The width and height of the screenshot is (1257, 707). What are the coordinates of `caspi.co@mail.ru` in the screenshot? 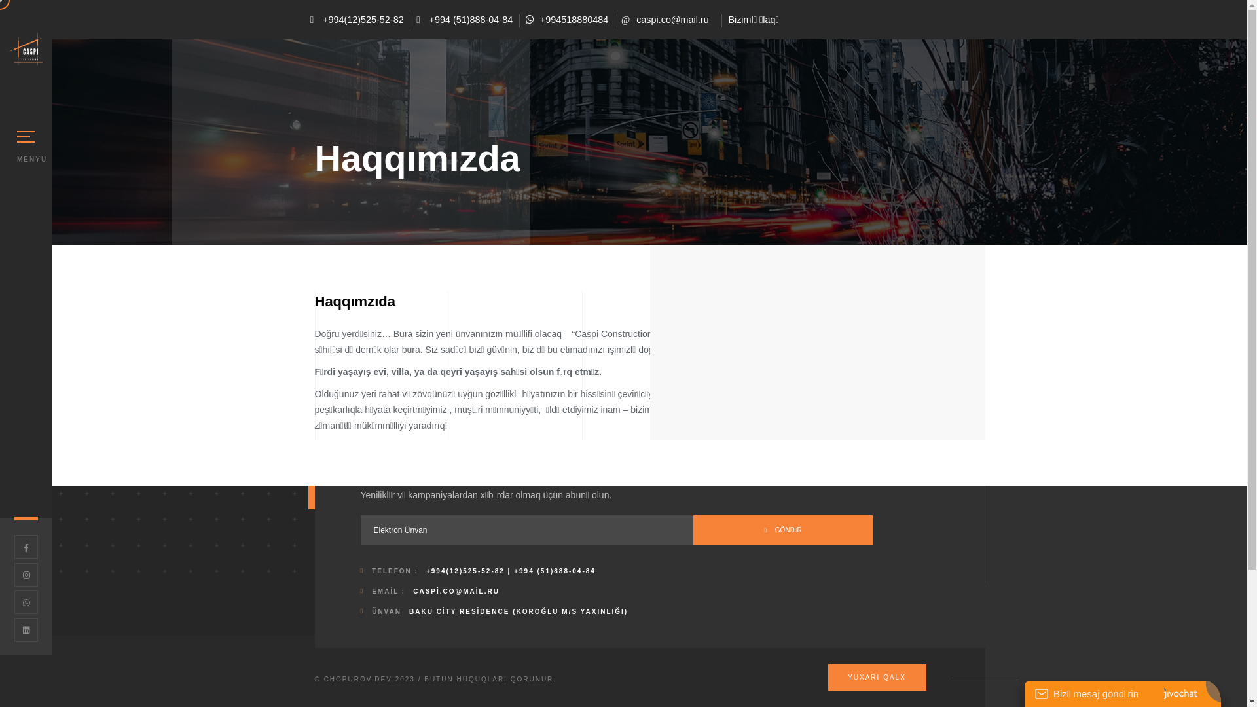 It's located at (665, 20).